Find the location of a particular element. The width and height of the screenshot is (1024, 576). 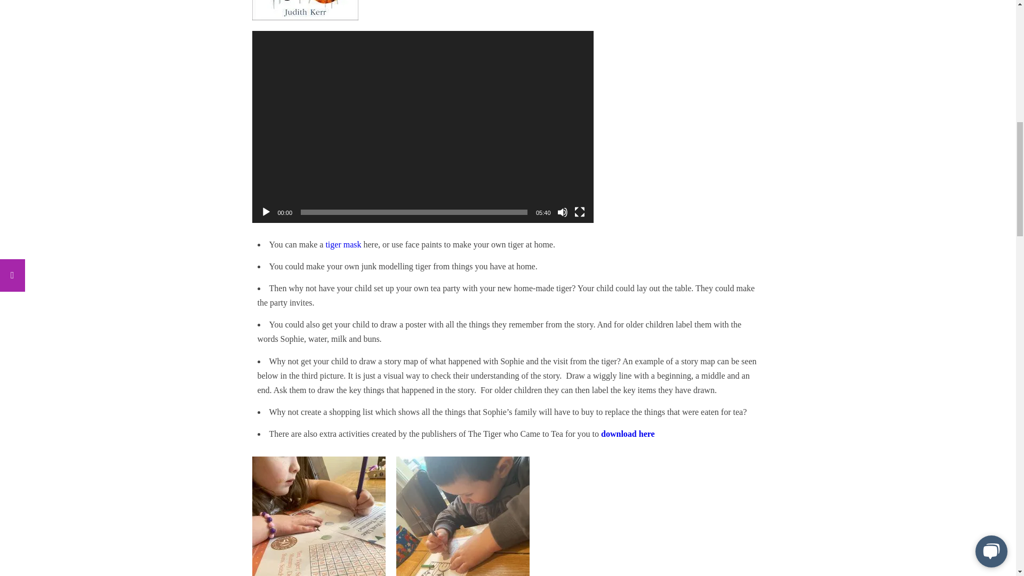

Mute is located at coordinates (562, 212).